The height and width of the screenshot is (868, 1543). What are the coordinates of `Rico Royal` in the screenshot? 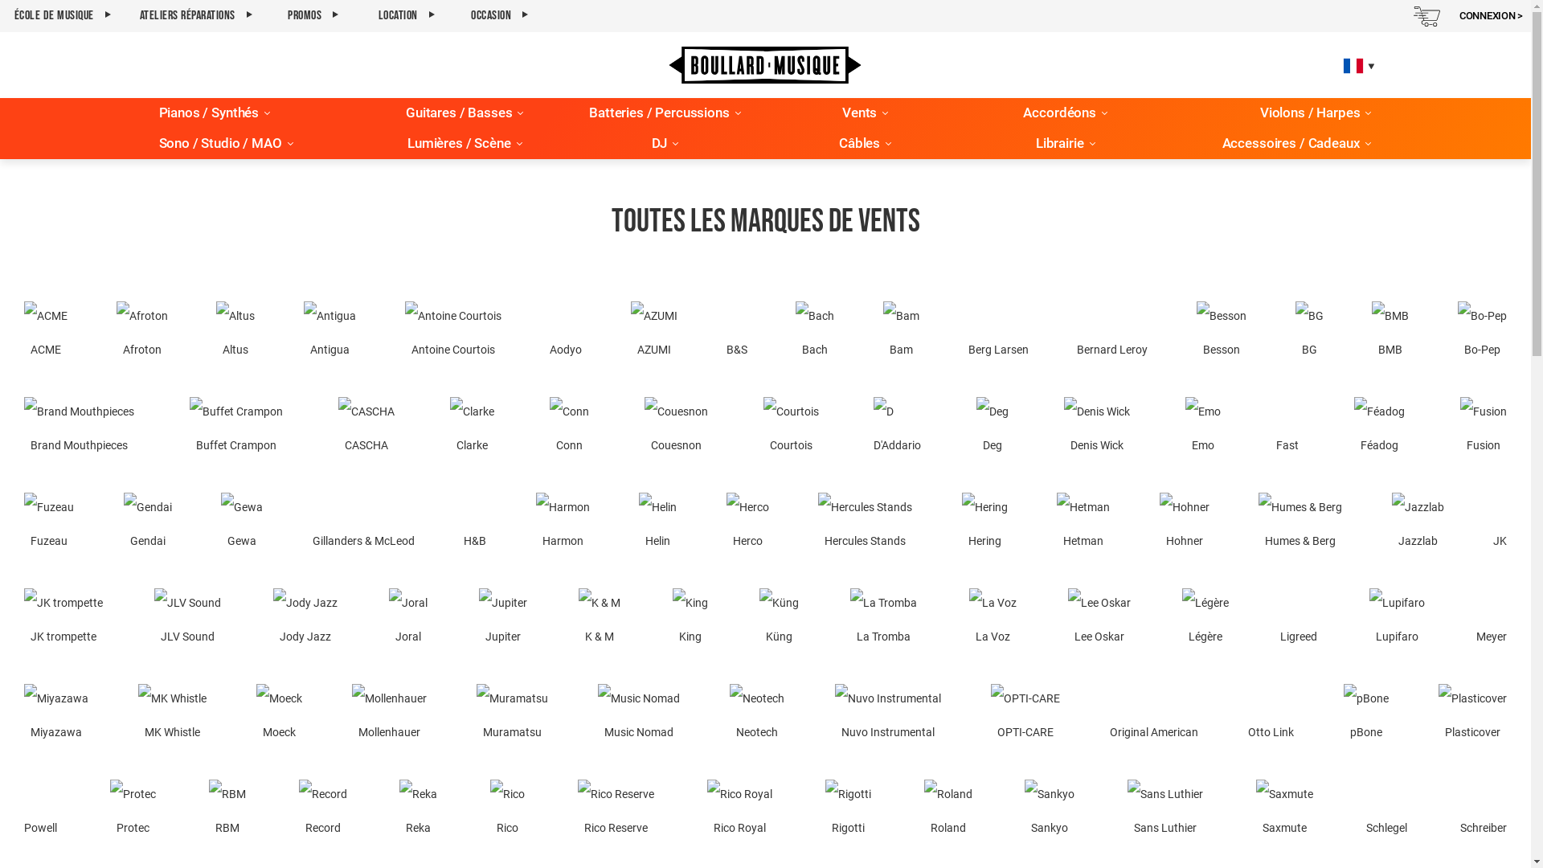 It's located at (739, 812).